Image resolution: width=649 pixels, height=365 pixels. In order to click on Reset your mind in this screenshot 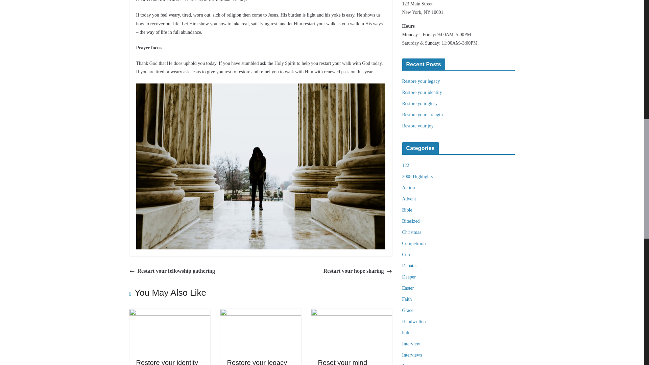, I will do `click(351, 314)`.